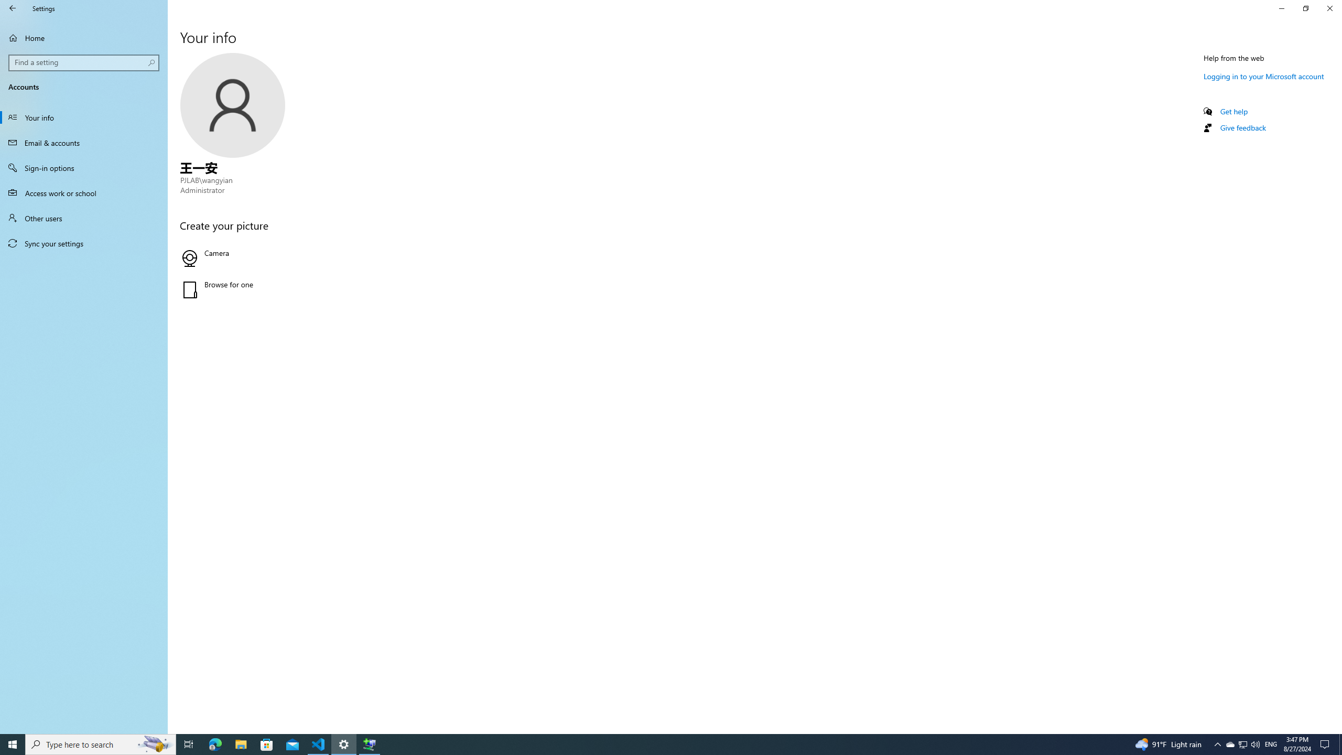 This screenshot has height=755, width=1342. Describe the element at coordinates (84, 38) in the screenshot. I see `Home` at that location.